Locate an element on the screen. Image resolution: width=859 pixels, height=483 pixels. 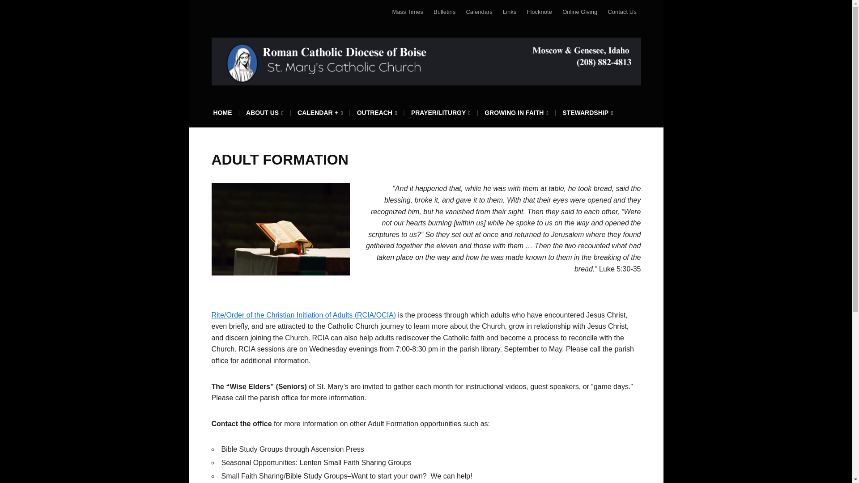
Mass Times is located at coordinates (408, 12).